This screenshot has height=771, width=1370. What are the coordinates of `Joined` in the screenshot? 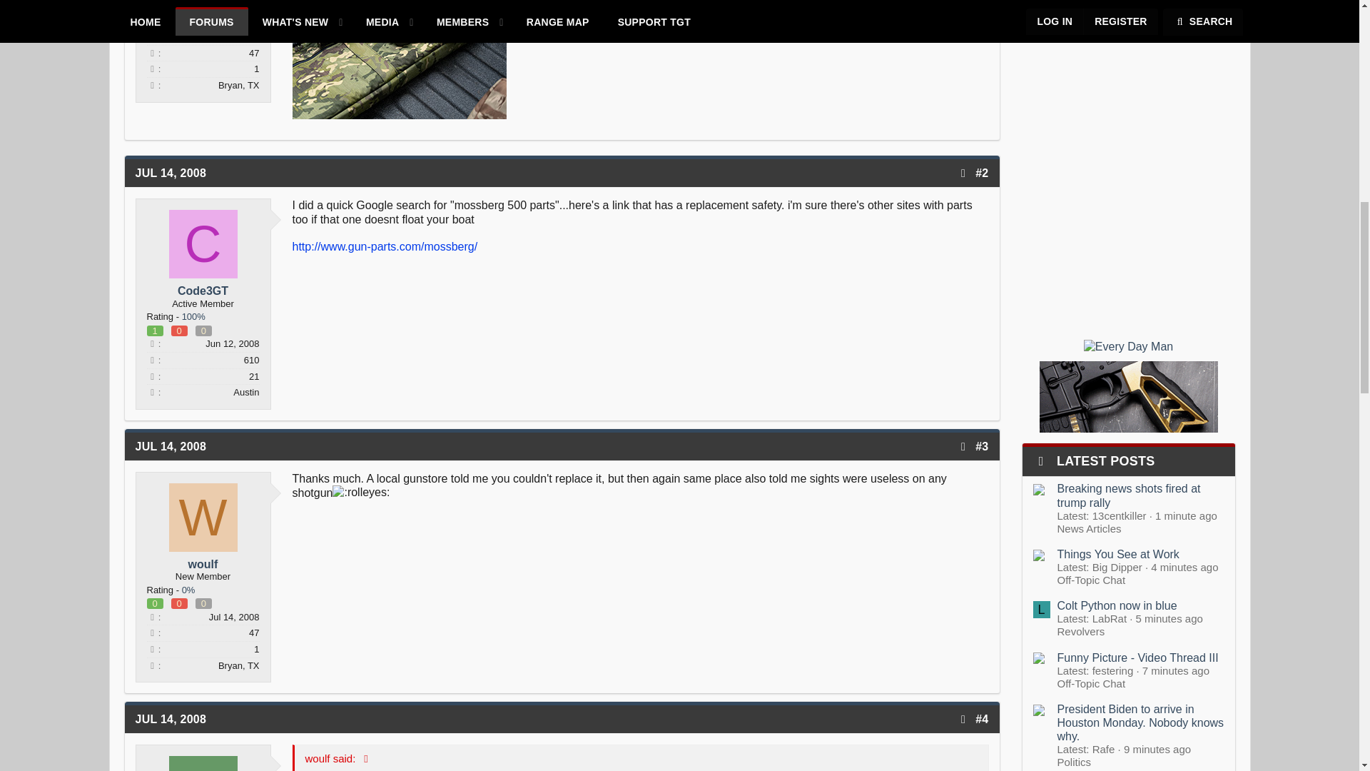 It's located at (153, 344).